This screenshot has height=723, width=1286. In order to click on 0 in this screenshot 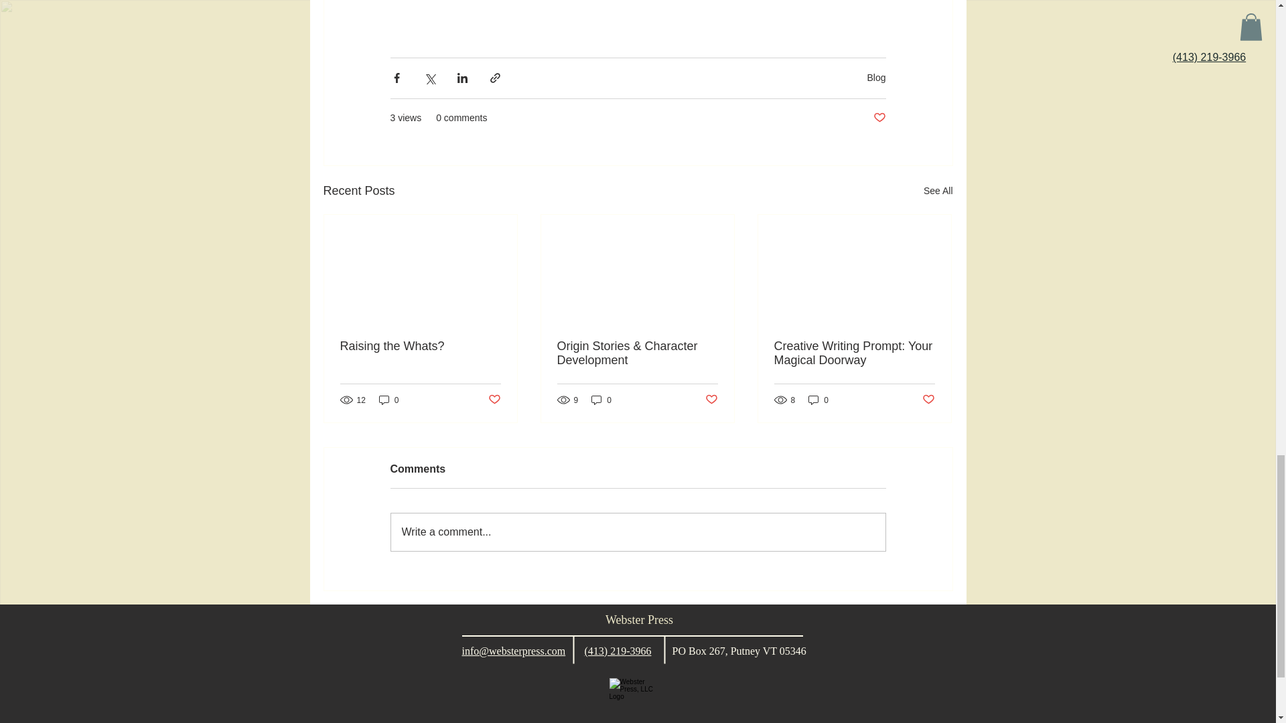, I will do `click(601, 399)`.